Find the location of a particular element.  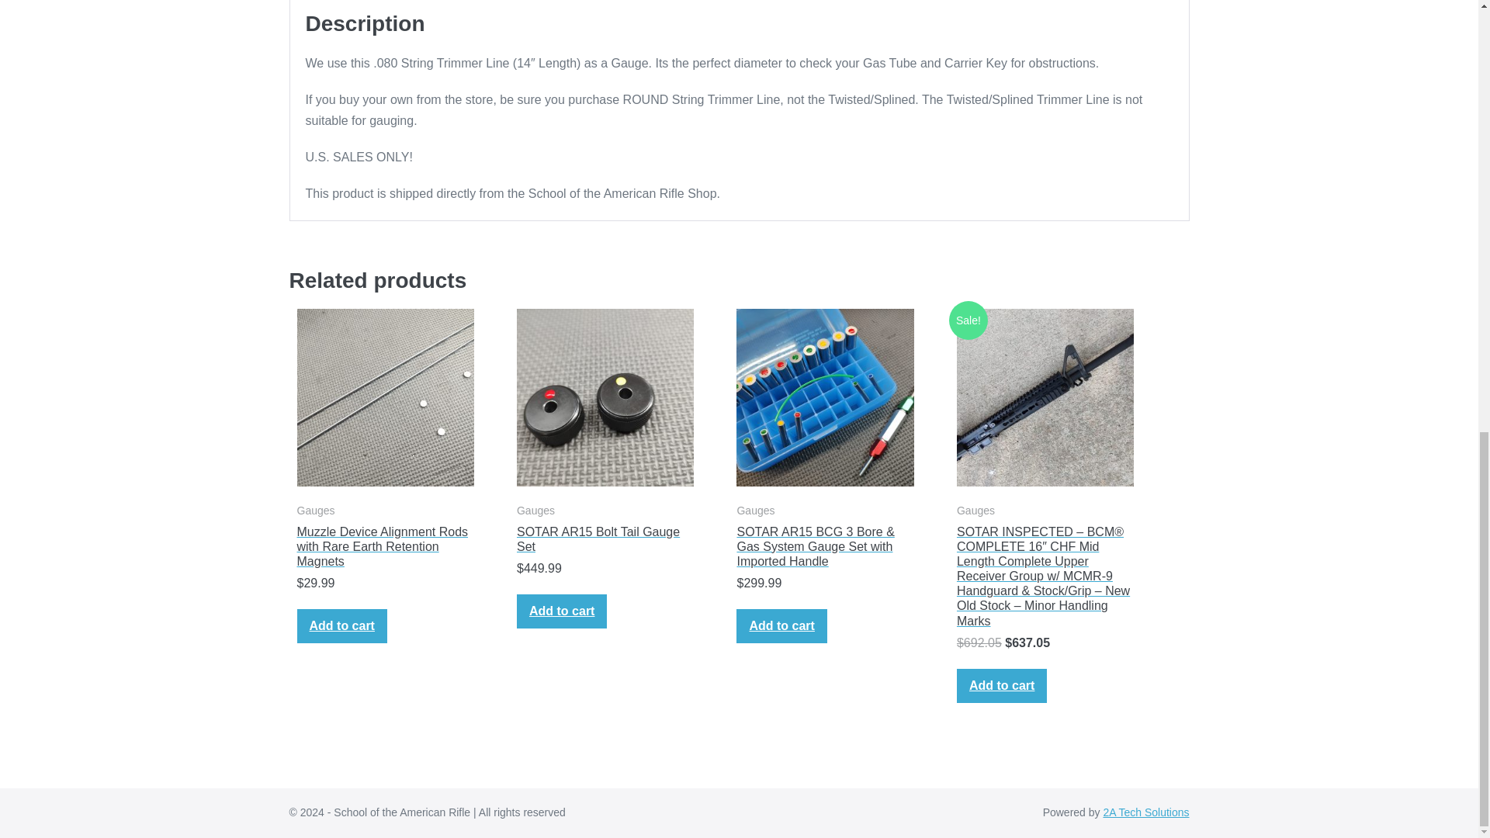

SOTAR AR15 Bolt Tail Gauge Set is located at coordinates (605, 538).